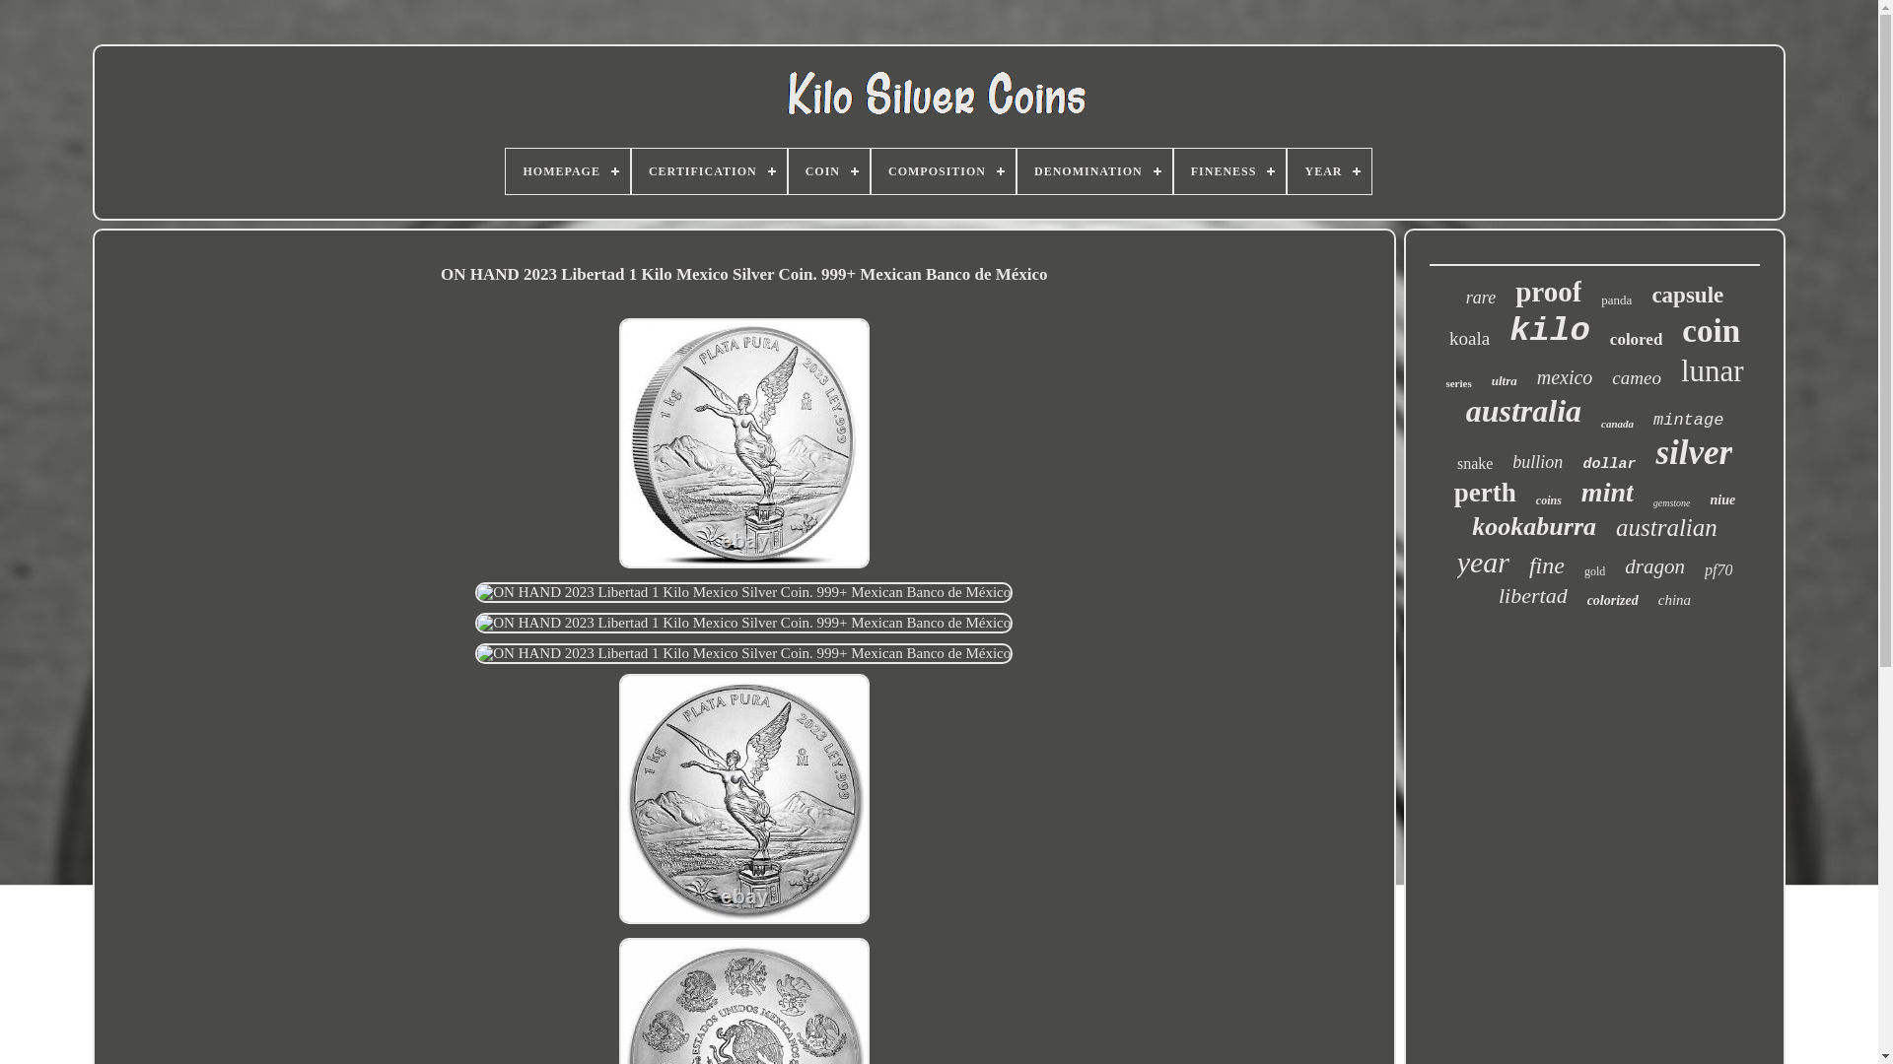 The height and width of the screenshot is (1064, 1893). What do you see at coordinates (566, 171) in the screenshot?
I see `HOMEPAGE` at bounding box center [566, 171].